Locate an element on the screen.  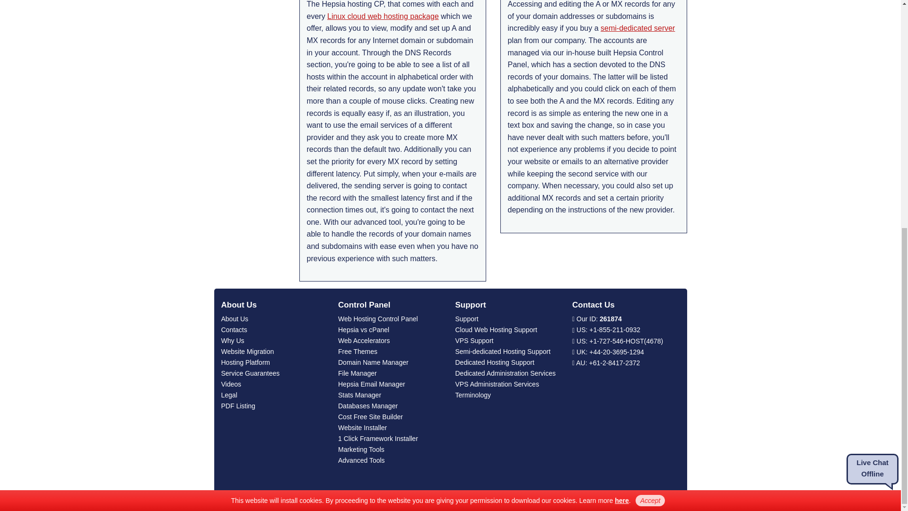
semi-dedicated hosting is located at coordinates (637, 28).